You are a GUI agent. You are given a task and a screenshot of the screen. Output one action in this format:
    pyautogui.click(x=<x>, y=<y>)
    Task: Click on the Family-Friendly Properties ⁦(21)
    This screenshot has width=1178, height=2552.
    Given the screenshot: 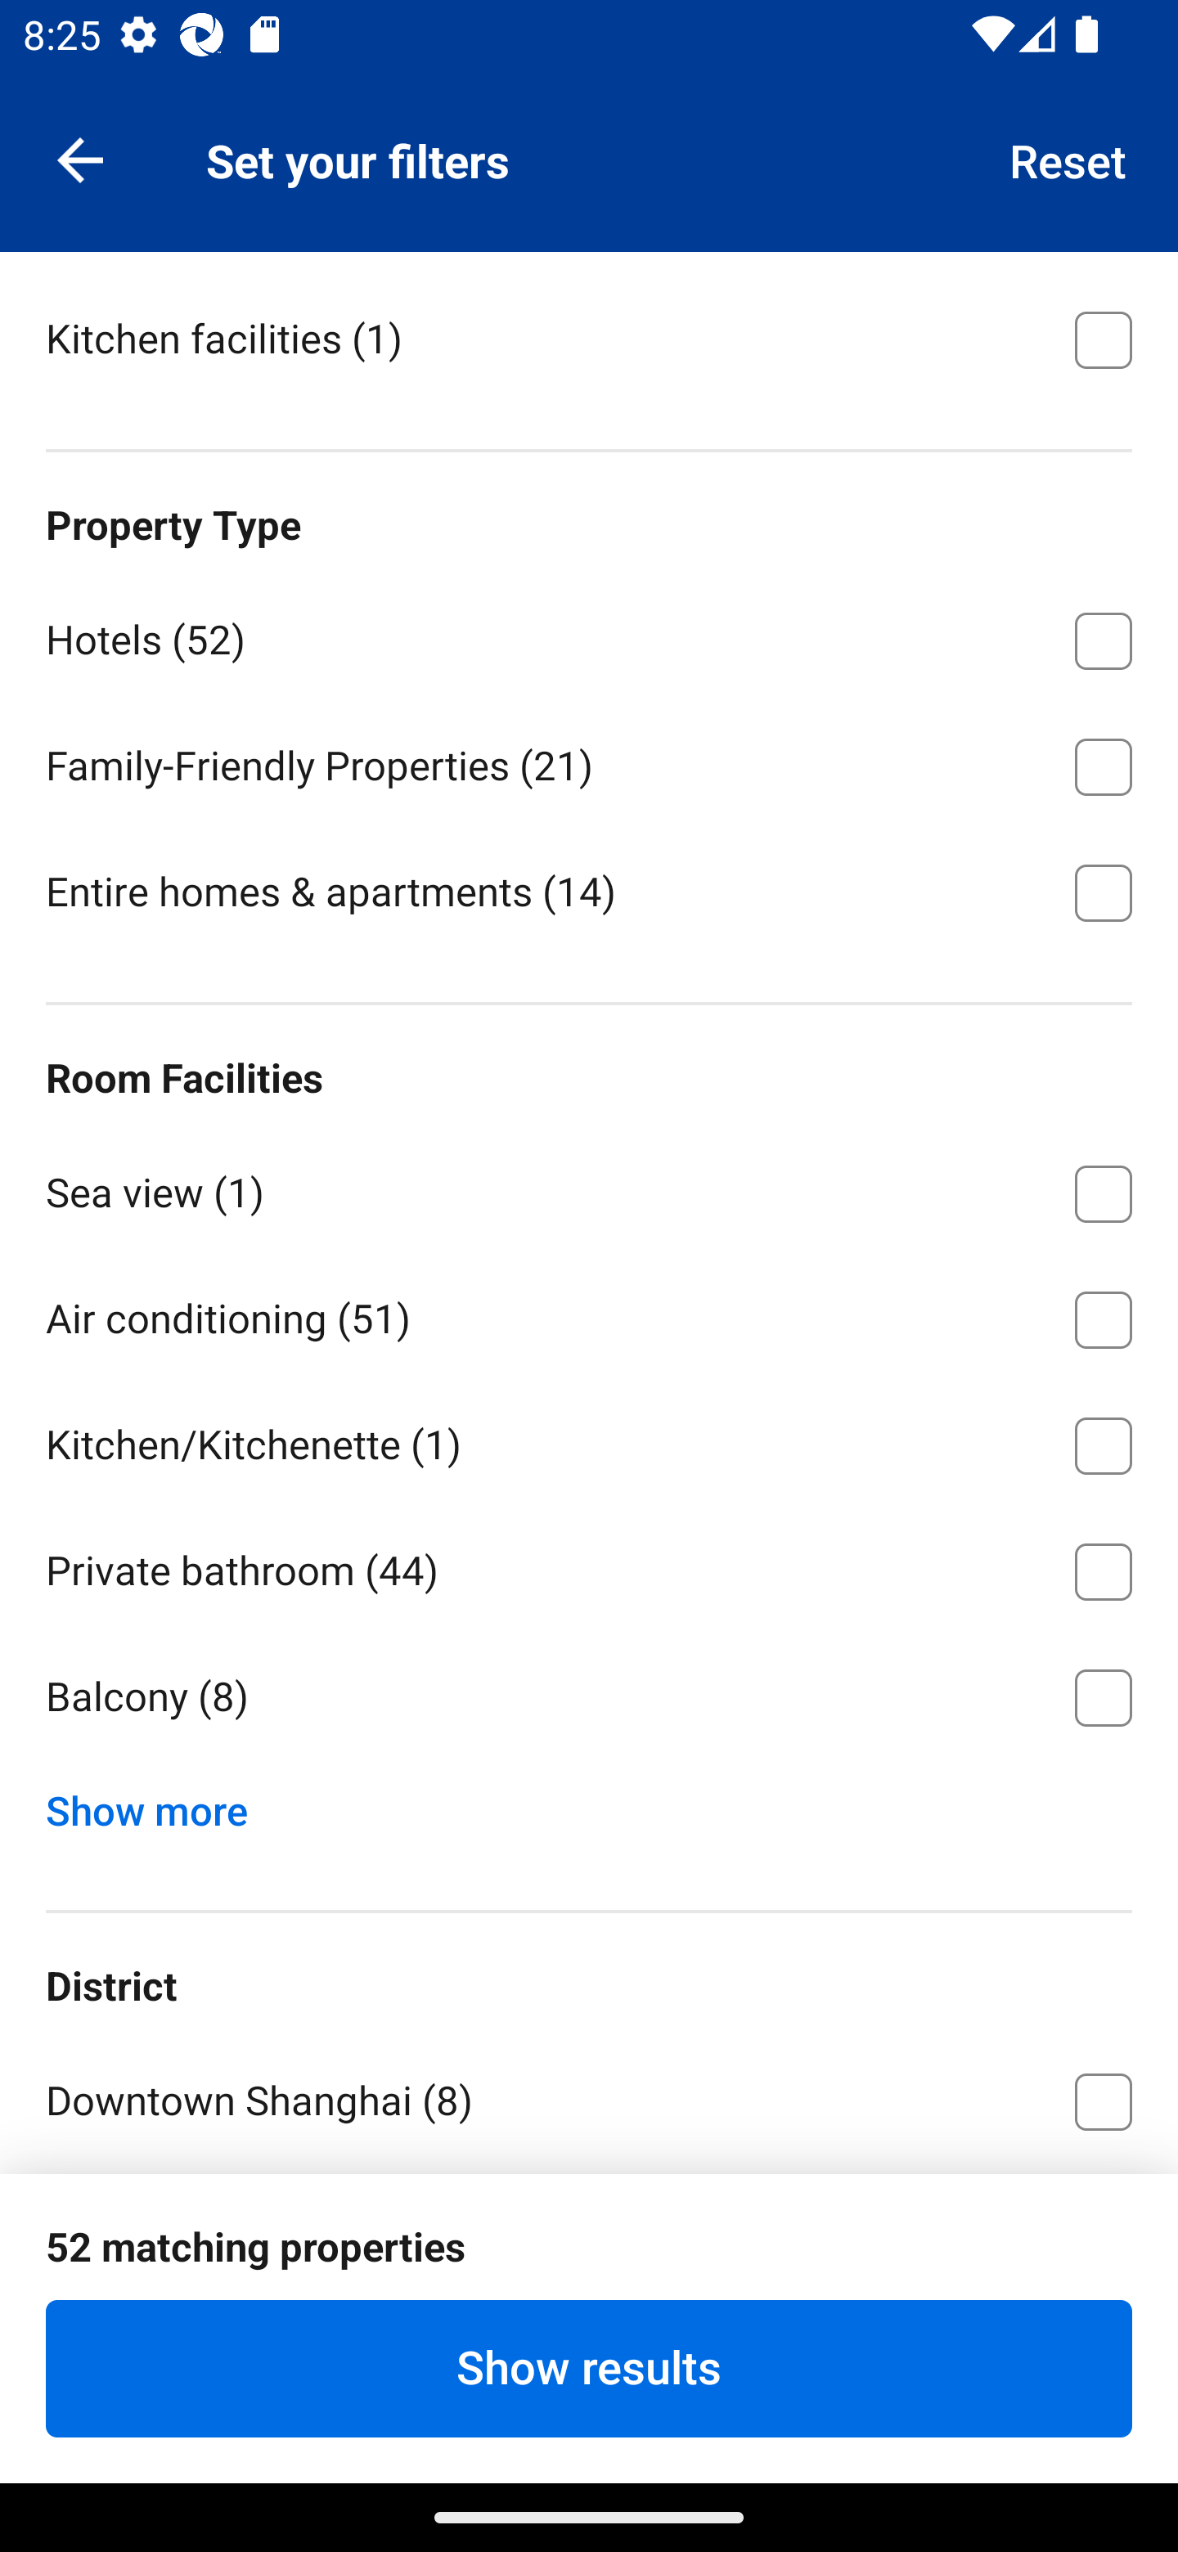 What is the action you would take?
    pyautogui.click(x=589, y=761)
    